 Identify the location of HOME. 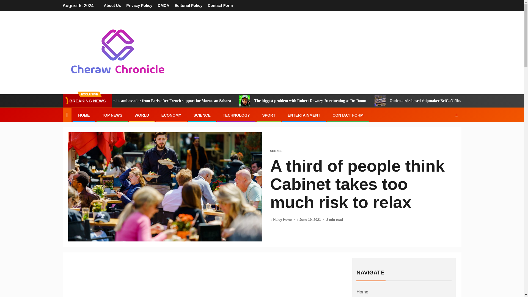
(84, 115).